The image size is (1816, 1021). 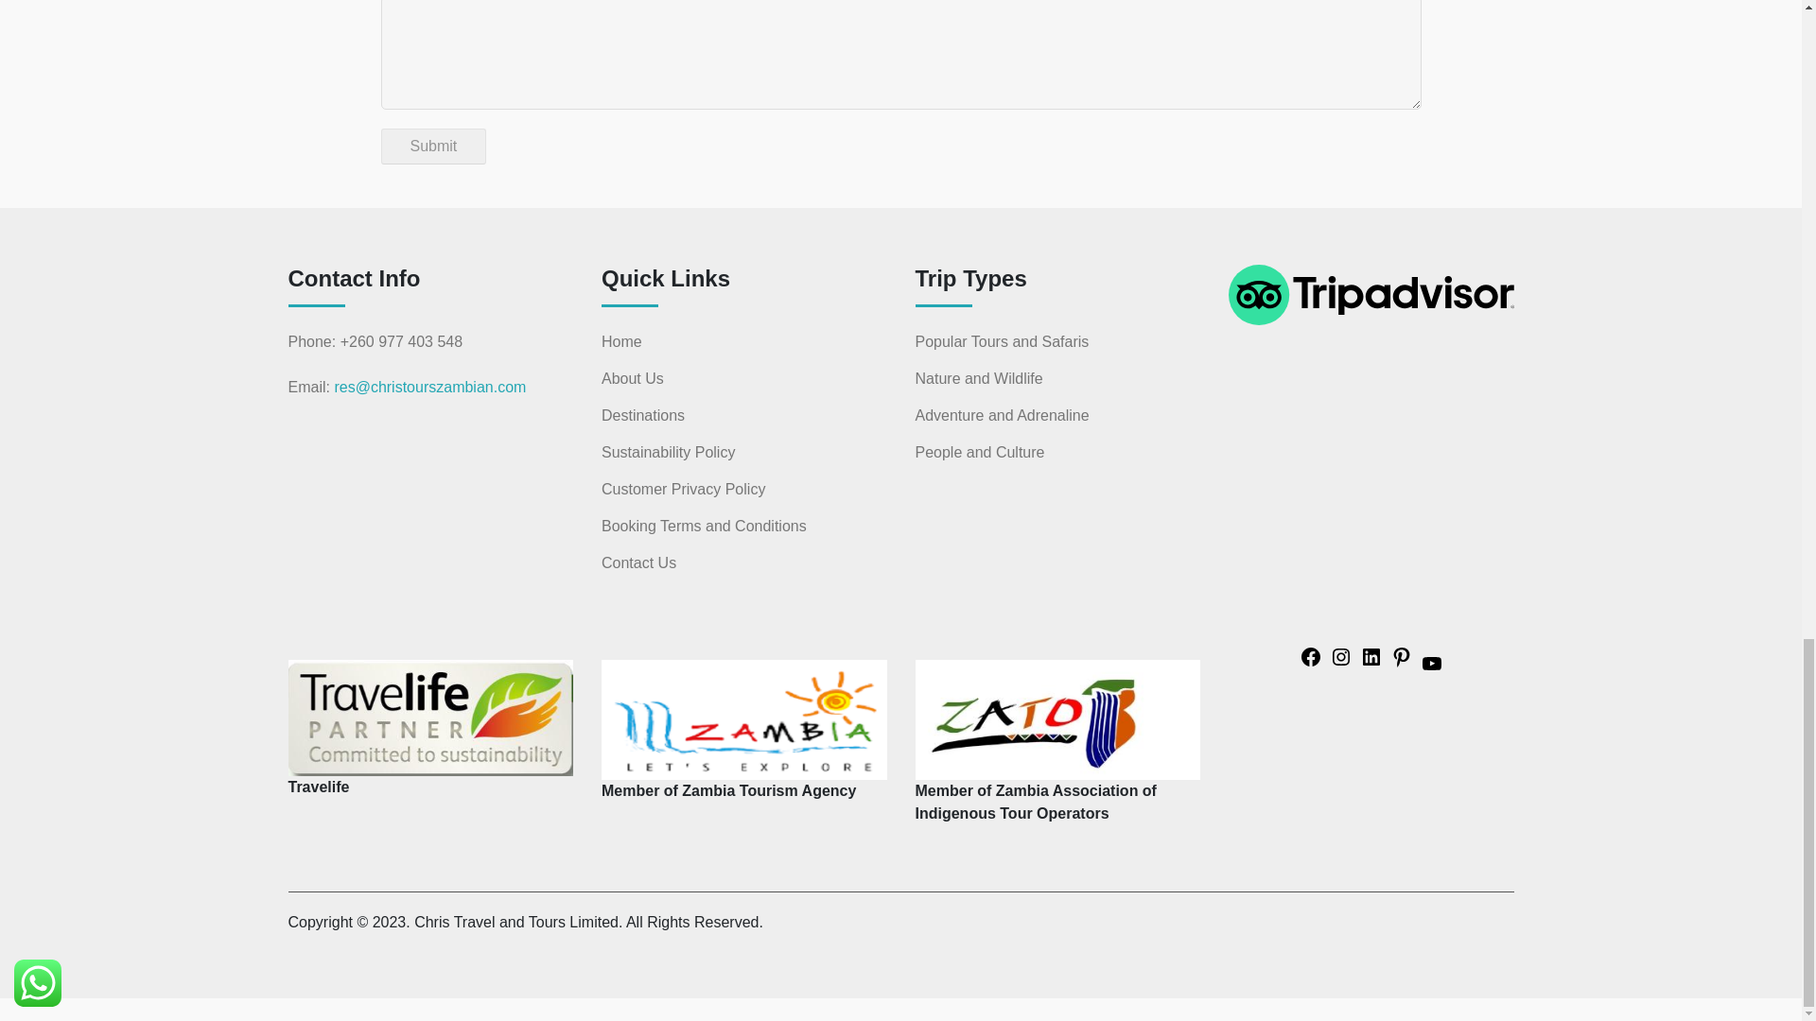 I want to click on Destinations, so click(x=642, y=416).